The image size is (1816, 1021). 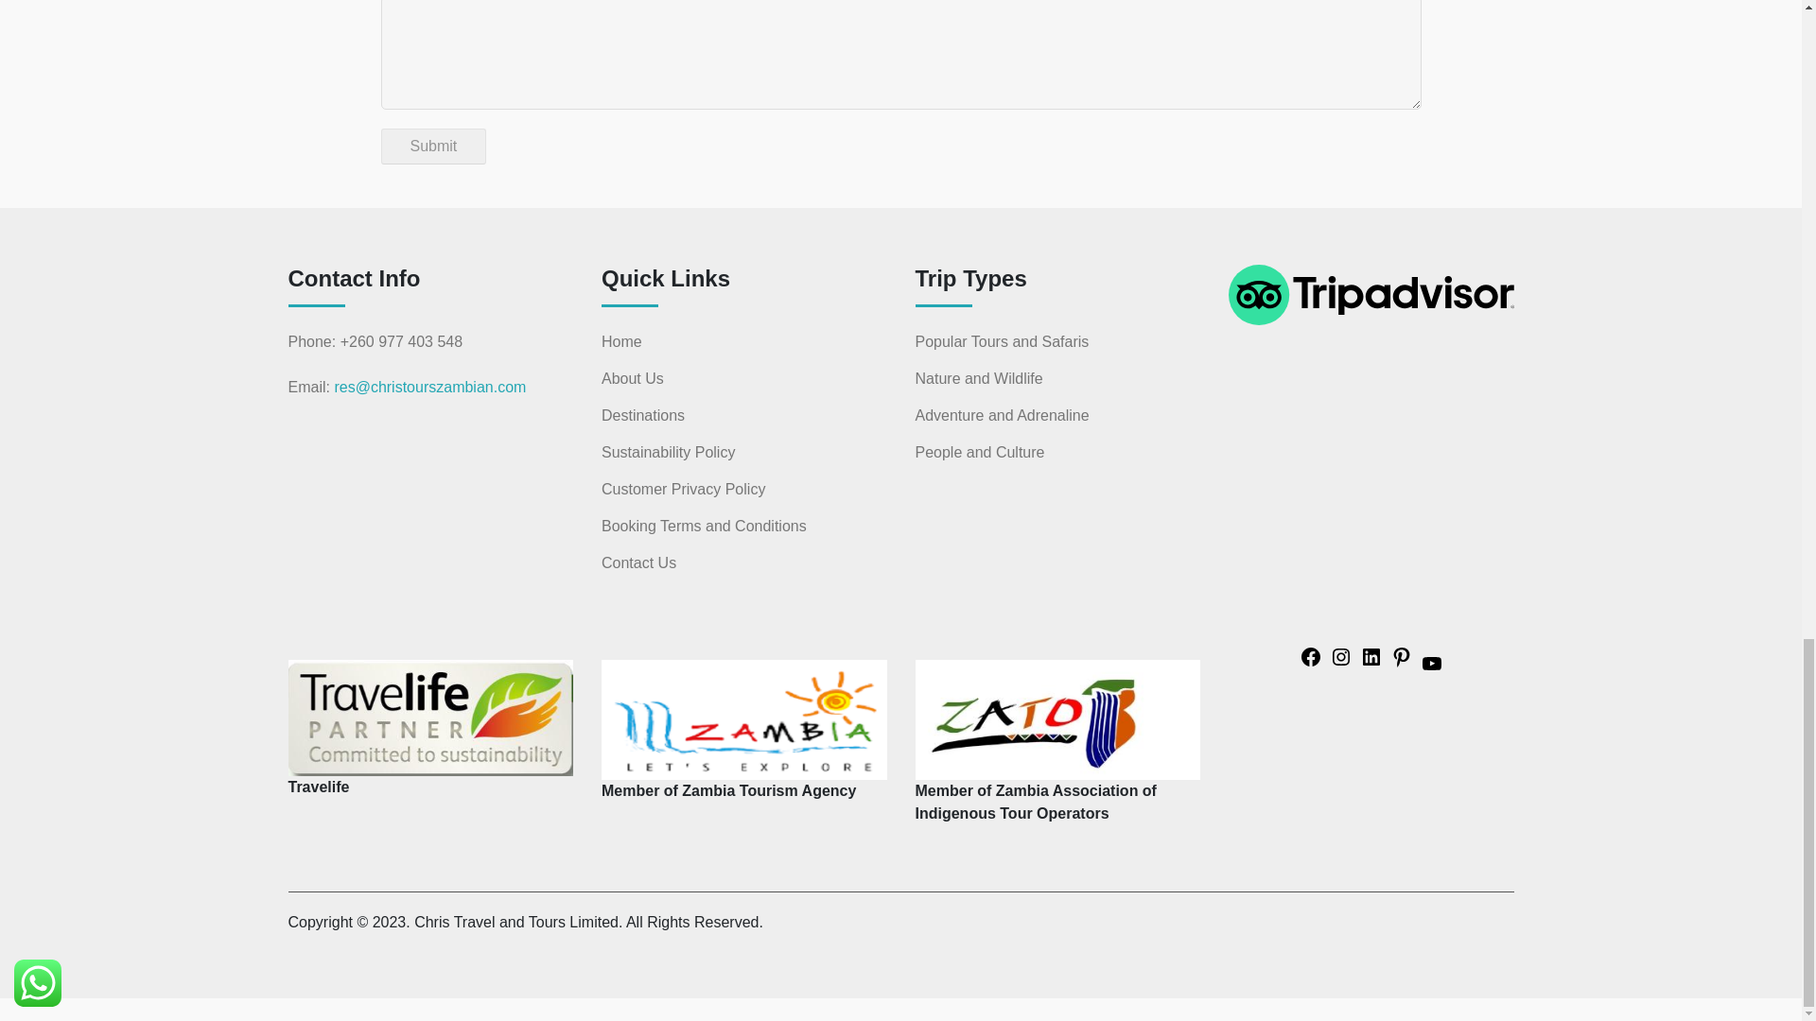 I want to click on Destinations, so click(x=642, y=416).